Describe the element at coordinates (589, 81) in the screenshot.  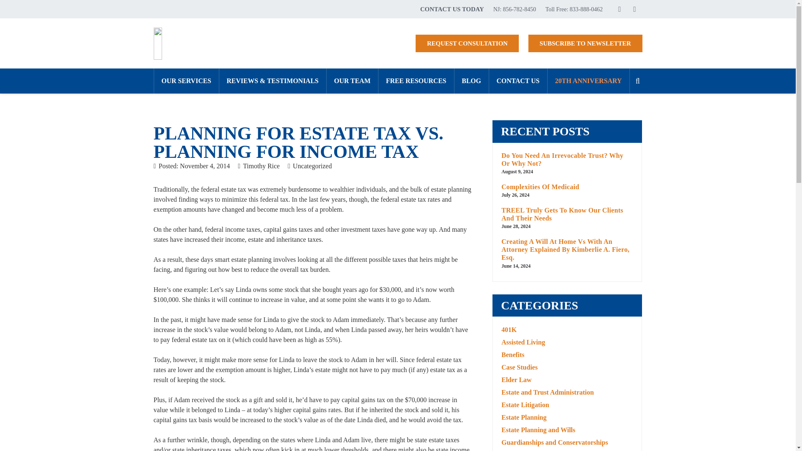
I see `20TH ANNIVERSARY` at that location.